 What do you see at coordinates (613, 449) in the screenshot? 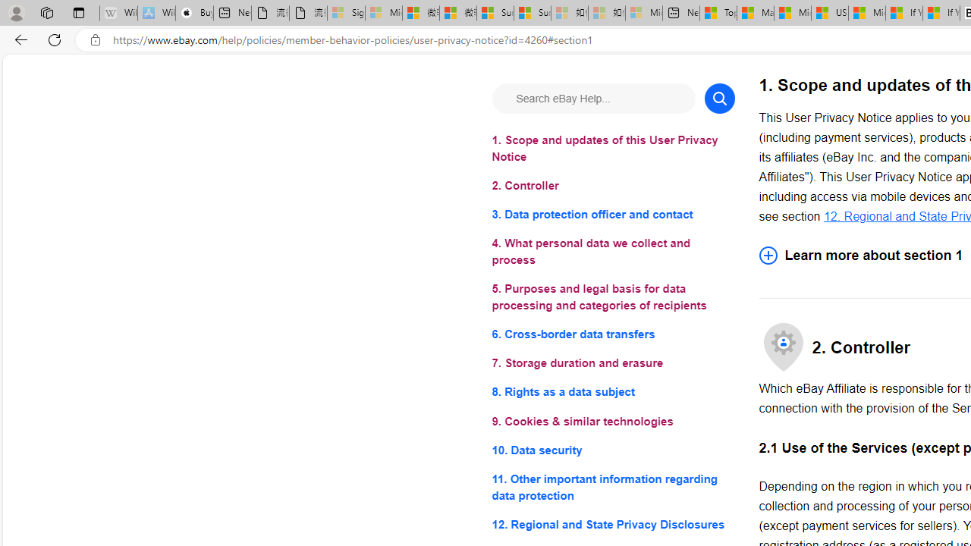
I see `10. Data security` at bounding box center [613, 449].